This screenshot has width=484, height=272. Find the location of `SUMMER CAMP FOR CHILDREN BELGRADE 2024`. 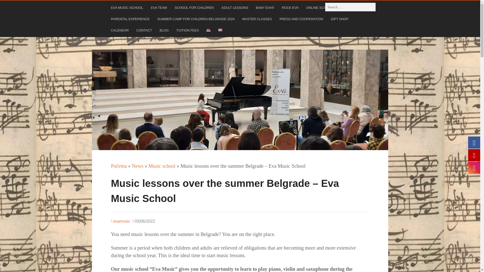

SUMMER CAMP FOR CHILDREN BELGRADE 2024 is located at coordinates (197, 20).